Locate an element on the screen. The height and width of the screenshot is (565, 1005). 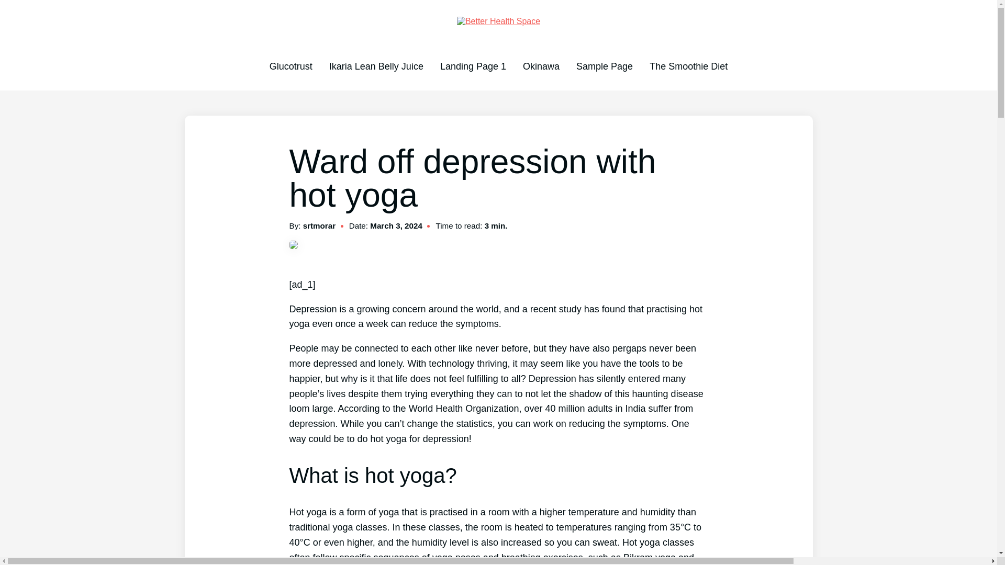
Ikaria Lean Belly Juice is located at coordinates (376, 66).